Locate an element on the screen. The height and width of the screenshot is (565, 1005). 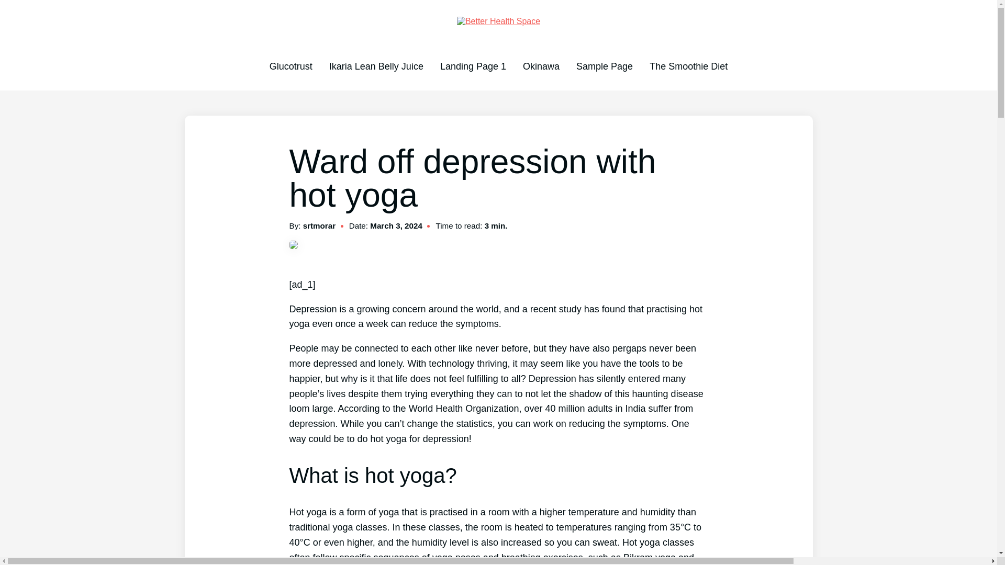
Ikaria Lean Belly Juice is located at coordinates (376, 66).